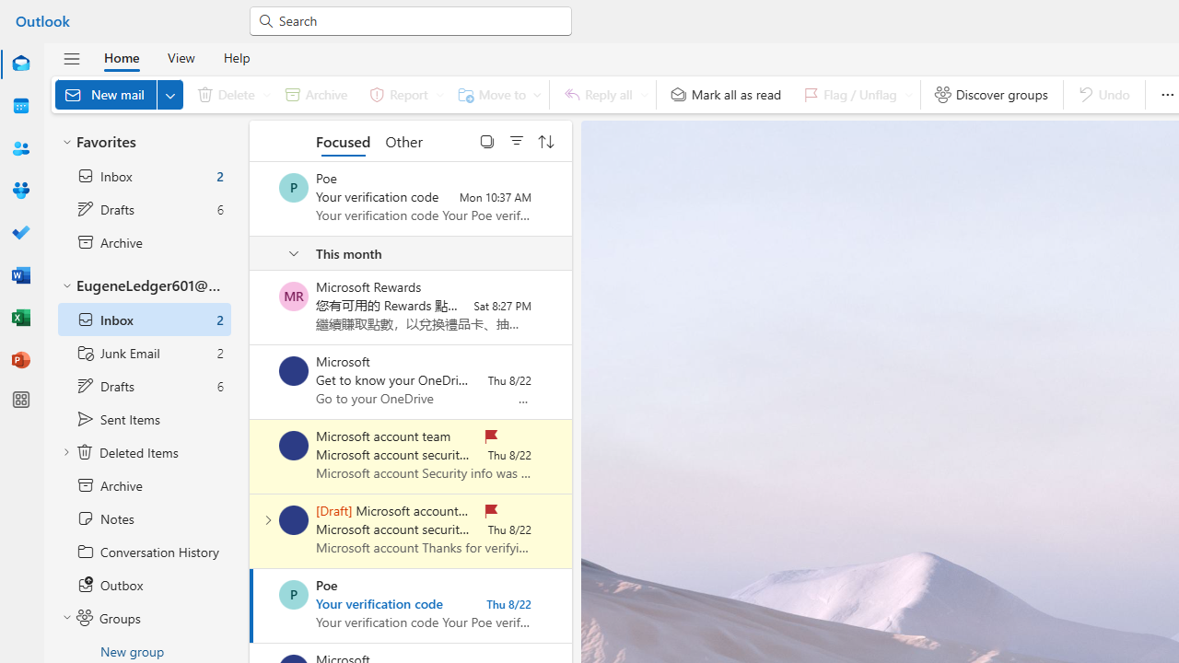  What do you see at coordinates (20, 361) in the screenshot?
I see `PowerPoint` at bounding box center [20, 361].